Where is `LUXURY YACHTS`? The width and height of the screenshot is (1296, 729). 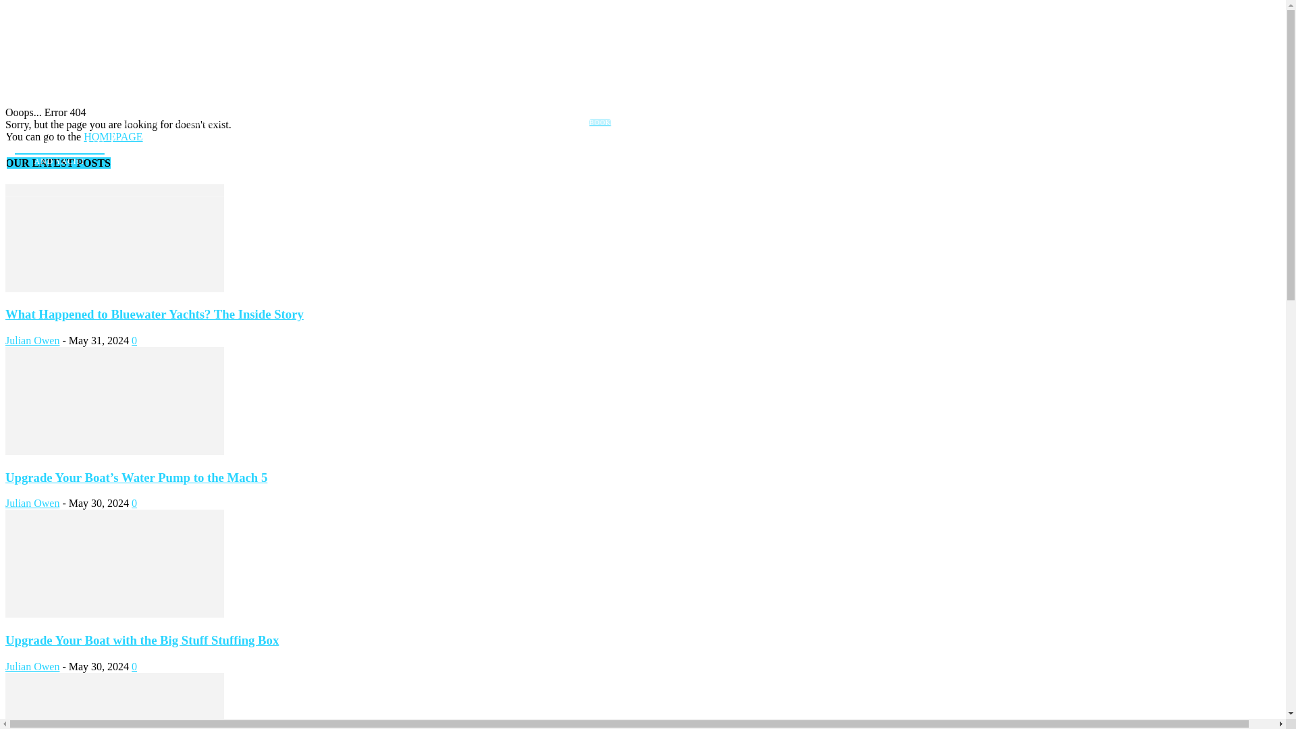
LUXURY YACHTS is located at coordinates (344, 148).